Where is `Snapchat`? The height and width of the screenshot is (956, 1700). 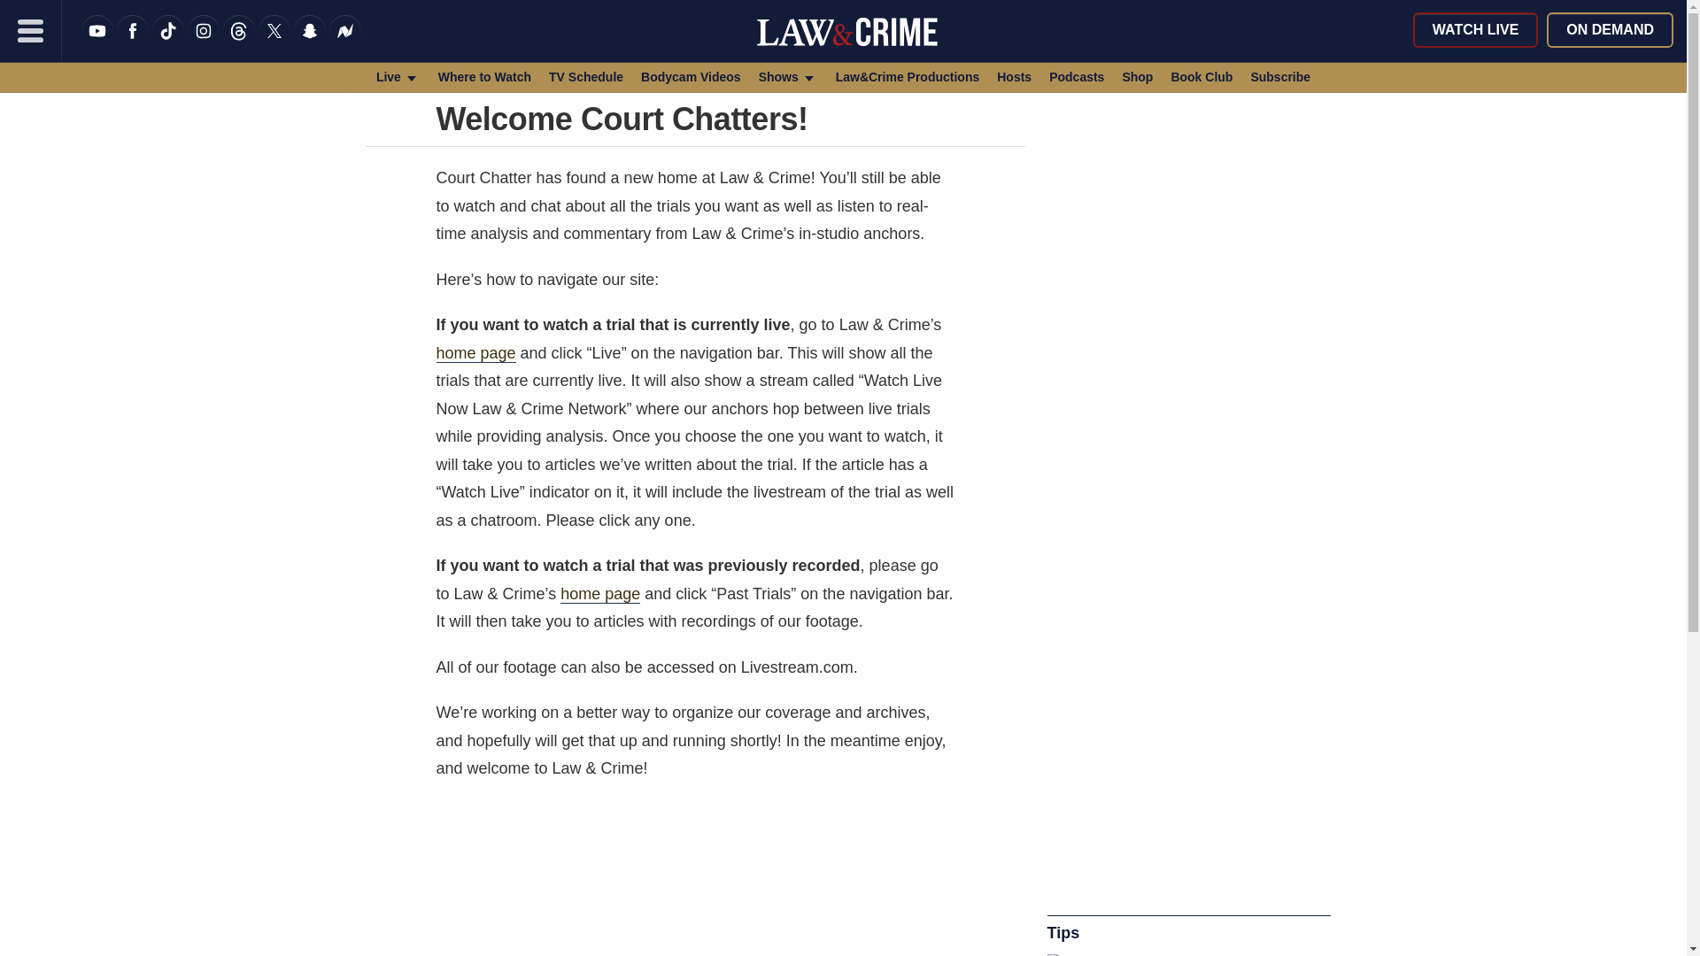
Snapchat is located at coordinates (310, 42).